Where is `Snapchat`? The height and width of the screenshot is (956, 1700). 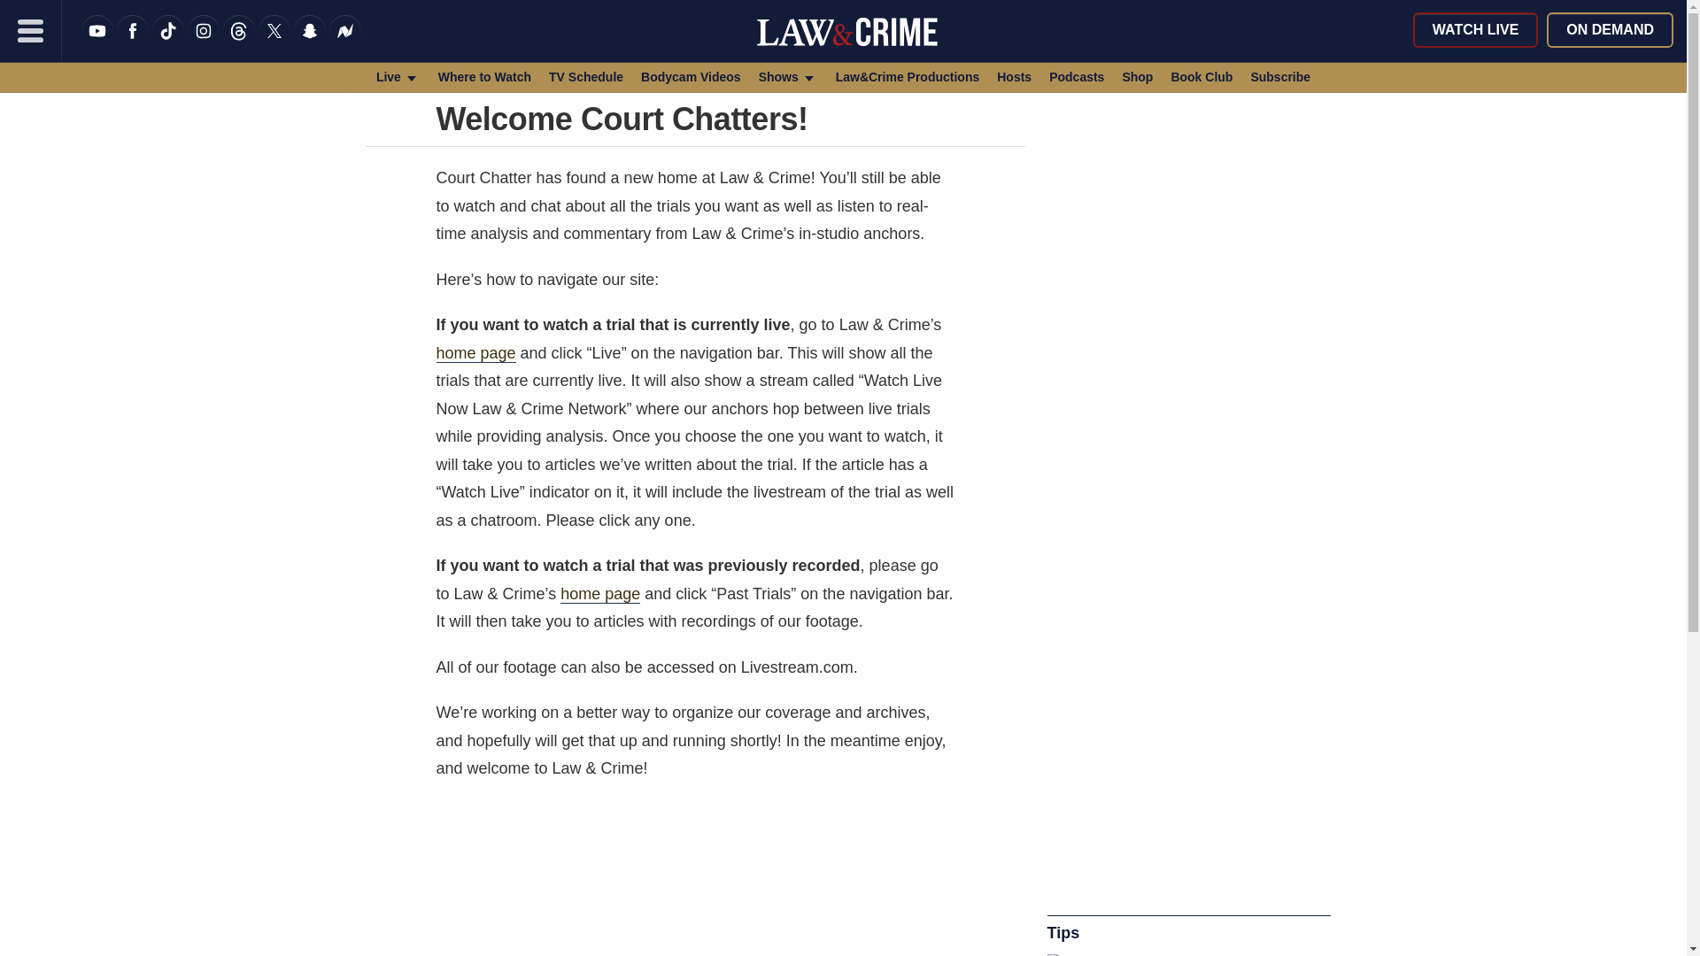
Snapchat is located at coordinates (310, 42).